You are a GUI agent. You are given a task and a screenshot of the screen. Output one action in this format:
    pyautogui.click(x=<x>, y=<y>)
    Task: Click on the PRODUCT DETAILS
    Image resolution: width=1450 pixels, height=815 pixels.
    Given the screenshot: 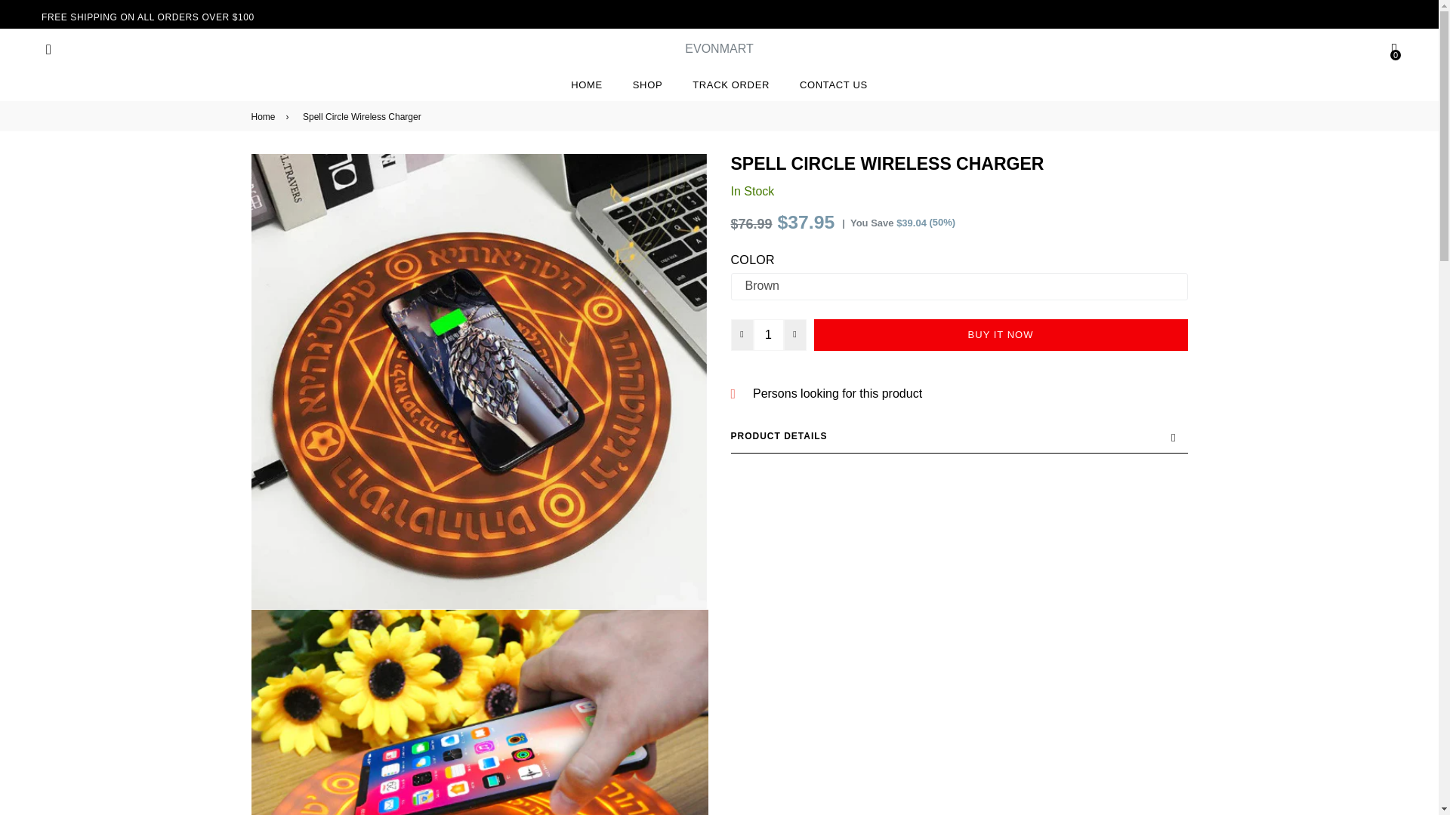 What is the action you would take?
    pyautogui.click(x=959, y=436)
    